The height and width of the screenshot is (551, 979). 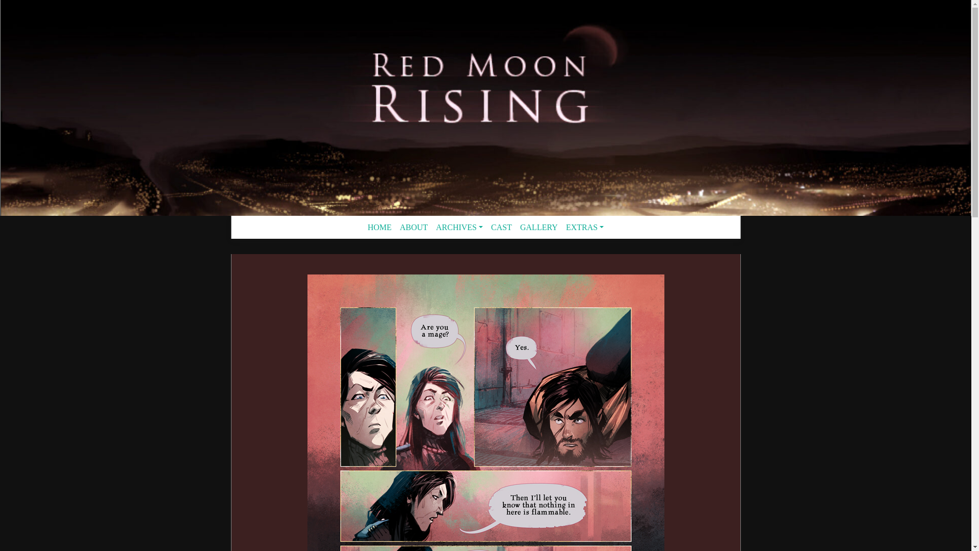 What do you see at coordinates (379, 228) in the screenshot?
I see `Home` at bounding box center [379, 228].